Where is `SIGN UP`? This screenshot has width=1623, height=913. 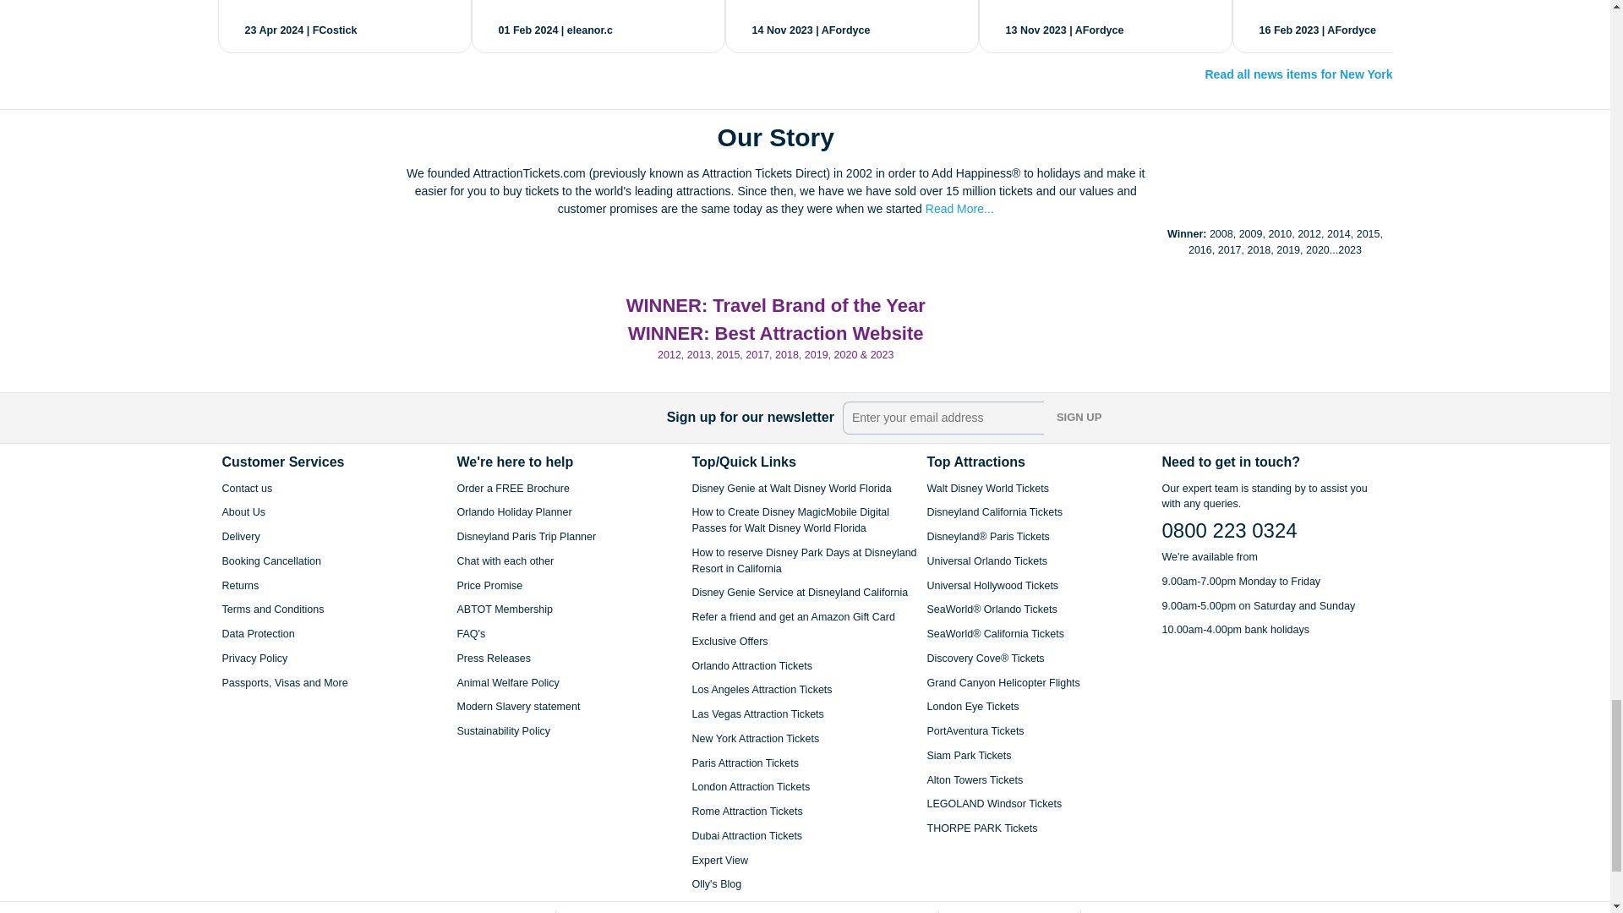
SIGN UP is located at coordinates (1079, 418).